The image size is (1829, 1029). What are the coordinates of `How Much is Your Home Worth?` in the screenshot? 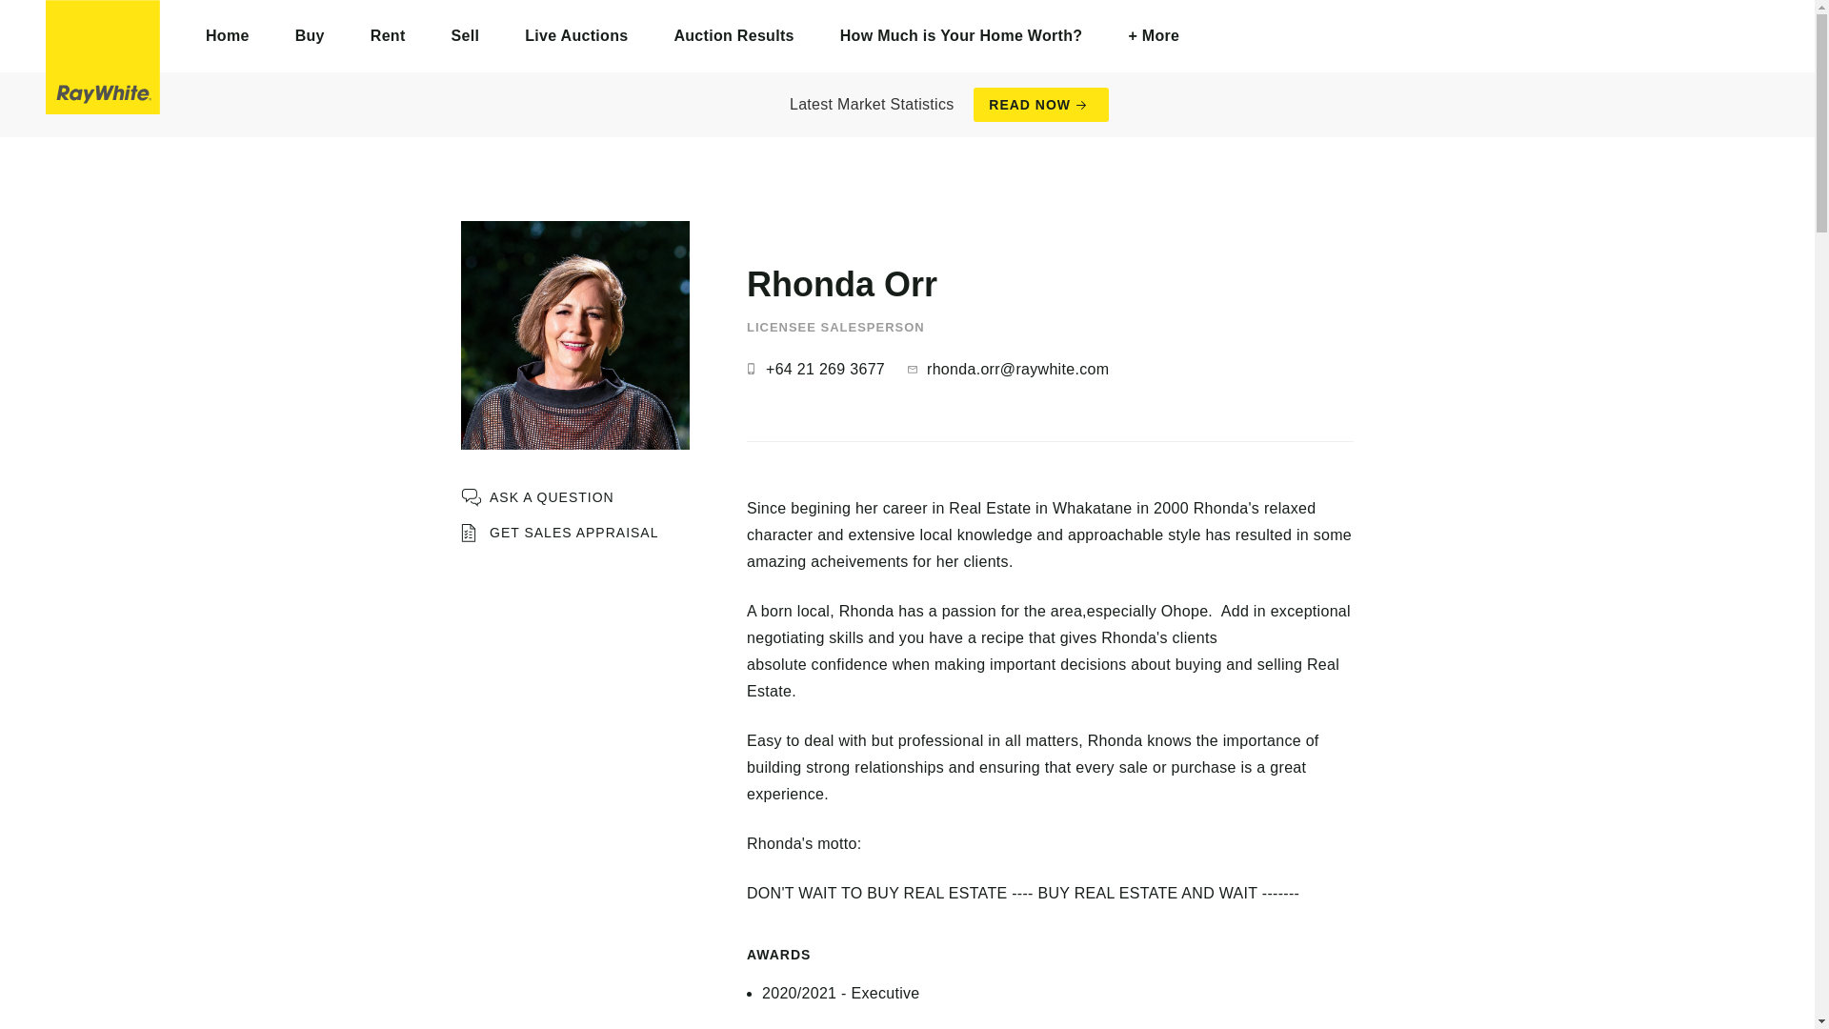 It's located at (962, 36).